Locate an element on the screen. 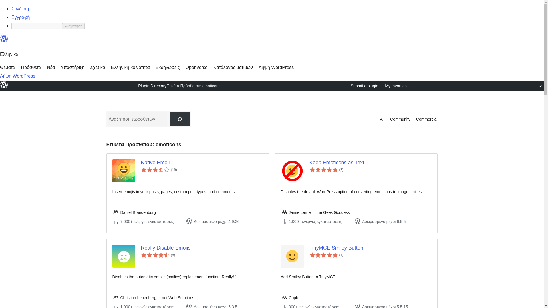 The width and height of the screenshot is (548, 308). Keep Emoticons as Text is located at coordinates (370, 163).